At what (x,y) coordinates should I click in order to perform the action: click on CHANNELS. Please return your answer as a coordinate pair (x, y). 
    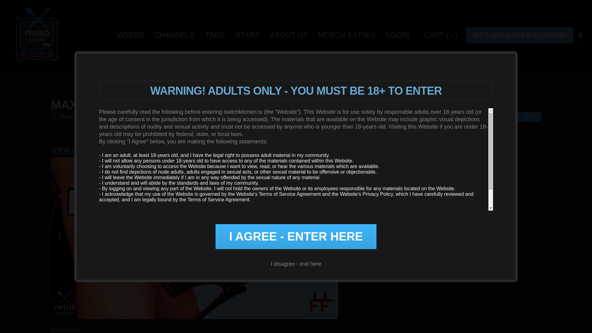
    Looking at the image, I should click on (175, 35).